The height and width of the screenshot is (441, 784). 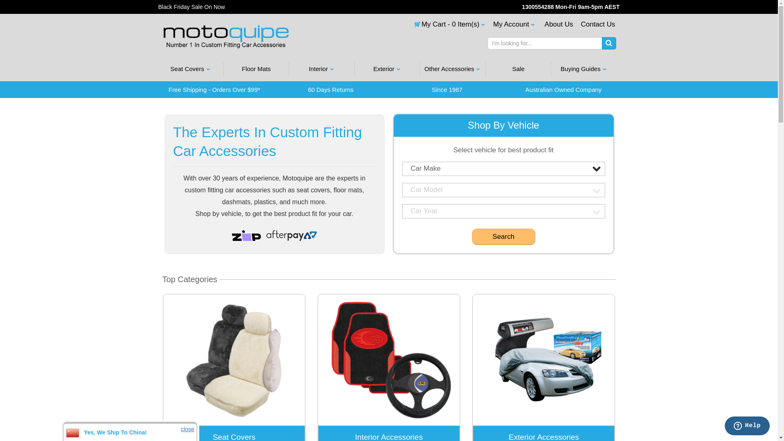 What do you see at coordinates (514, 24) in the screenshot?
I see `My Account` at bounding box center [514, 24].